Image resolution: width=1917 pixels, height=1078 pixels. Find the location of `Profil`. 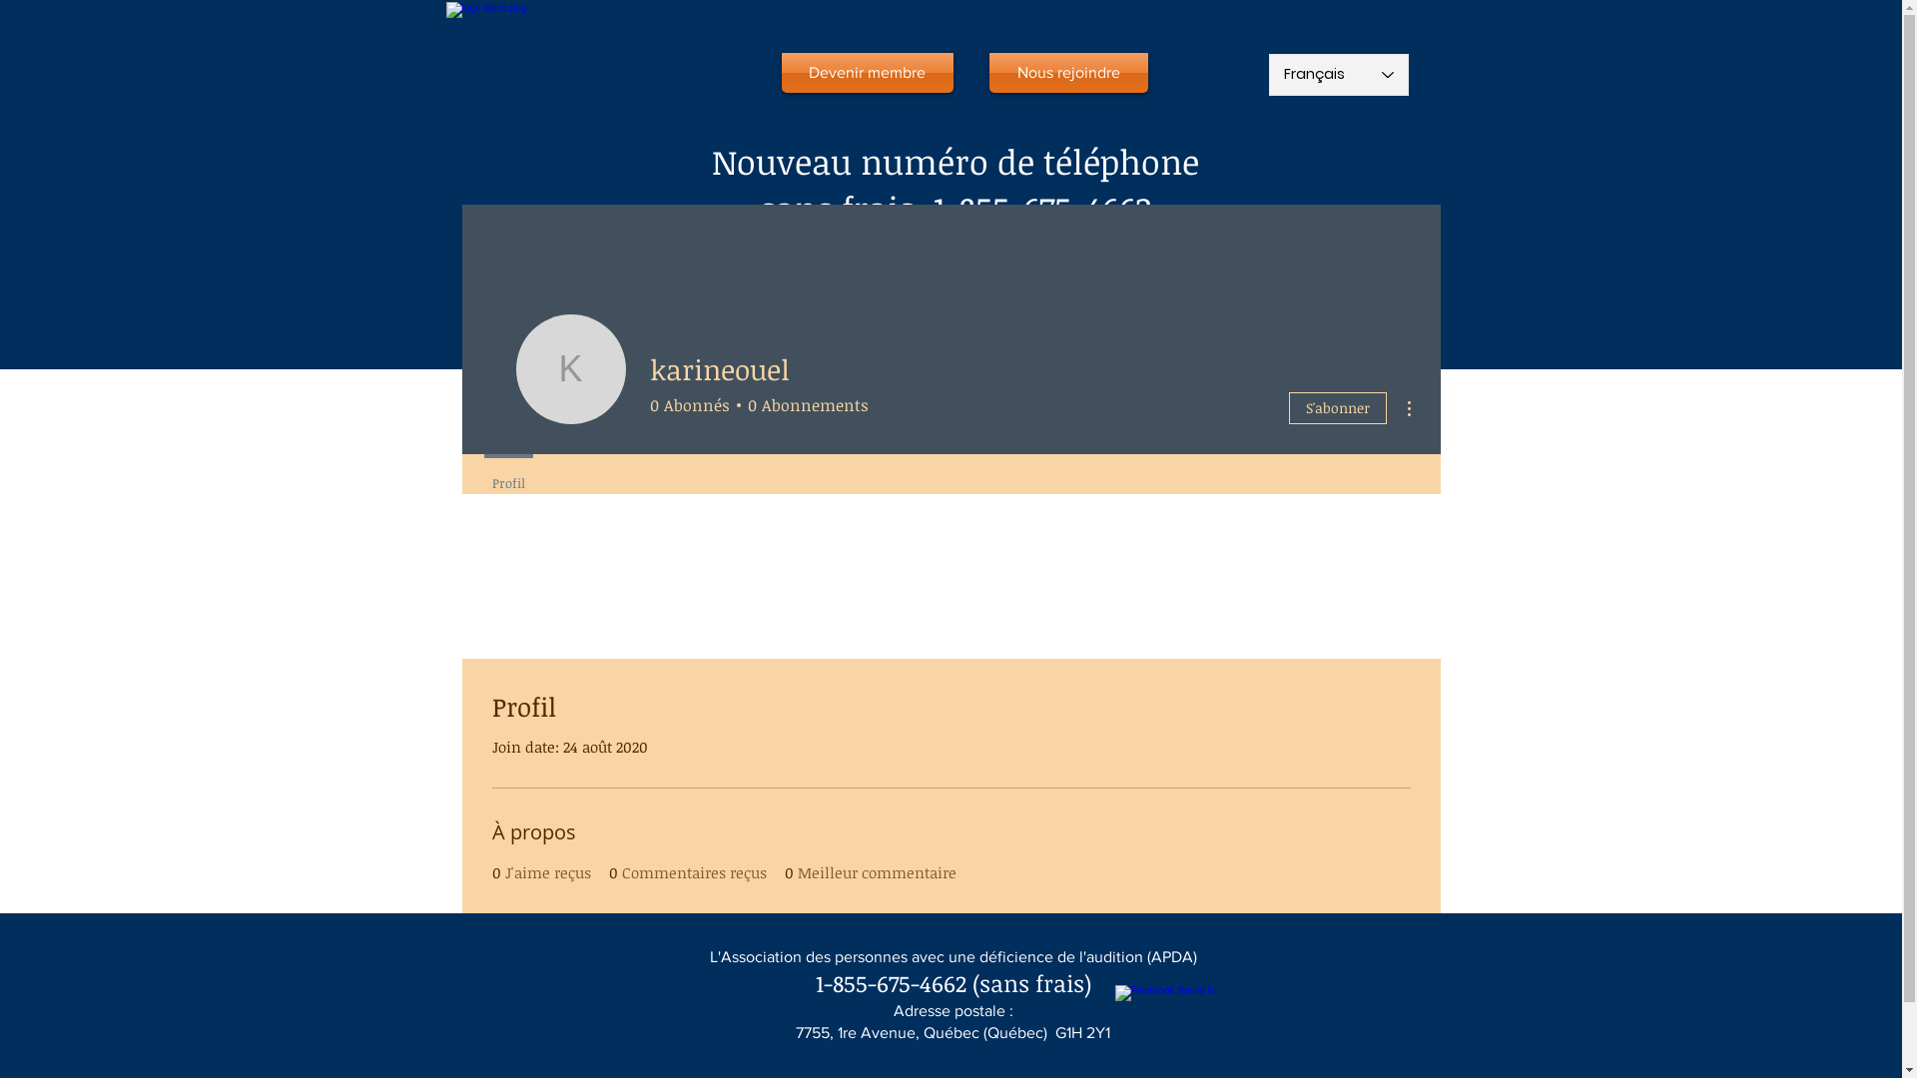

Profil is located at coordinates (507, 474).